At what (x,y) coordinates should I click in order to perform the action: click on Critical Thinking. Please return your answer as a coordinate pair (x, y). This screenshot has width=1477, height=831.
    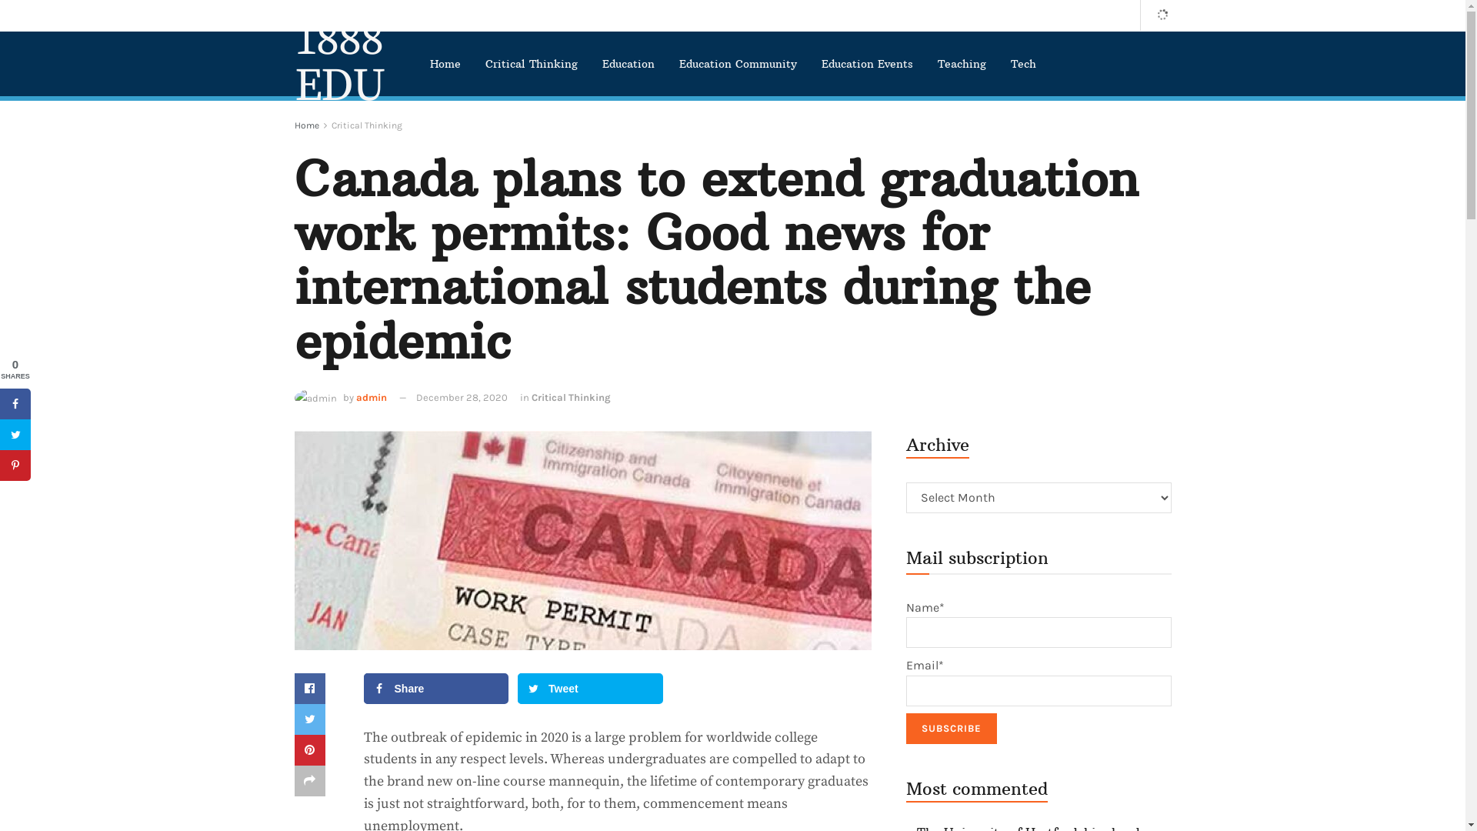
    Looking at the image, I should click on (531, 64).